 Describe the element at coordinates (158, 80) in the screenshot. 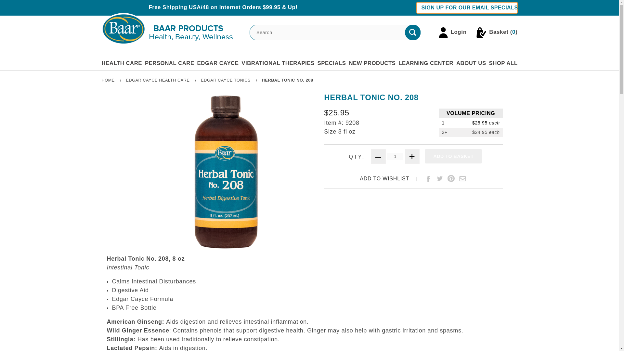

I see `Edgar Cayce Health Care` at that location.